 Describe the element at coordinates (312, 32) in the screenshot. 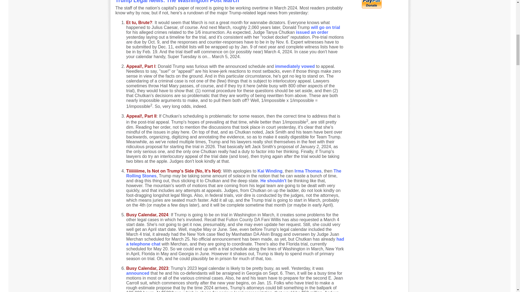

I see `issued an order` at that location.